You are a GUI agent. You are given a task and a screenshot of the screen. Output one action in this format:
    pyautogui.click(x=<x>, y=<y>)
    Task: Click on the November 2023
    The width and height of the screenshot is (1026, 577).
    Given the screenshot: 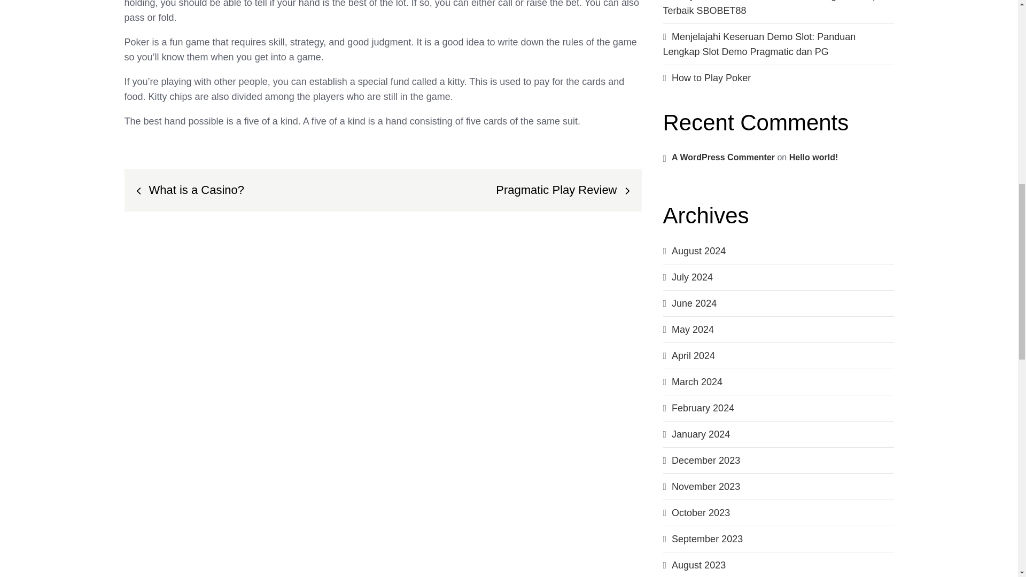 What is the action you would take?
    pyautogui.click(x=705, y=486)
    